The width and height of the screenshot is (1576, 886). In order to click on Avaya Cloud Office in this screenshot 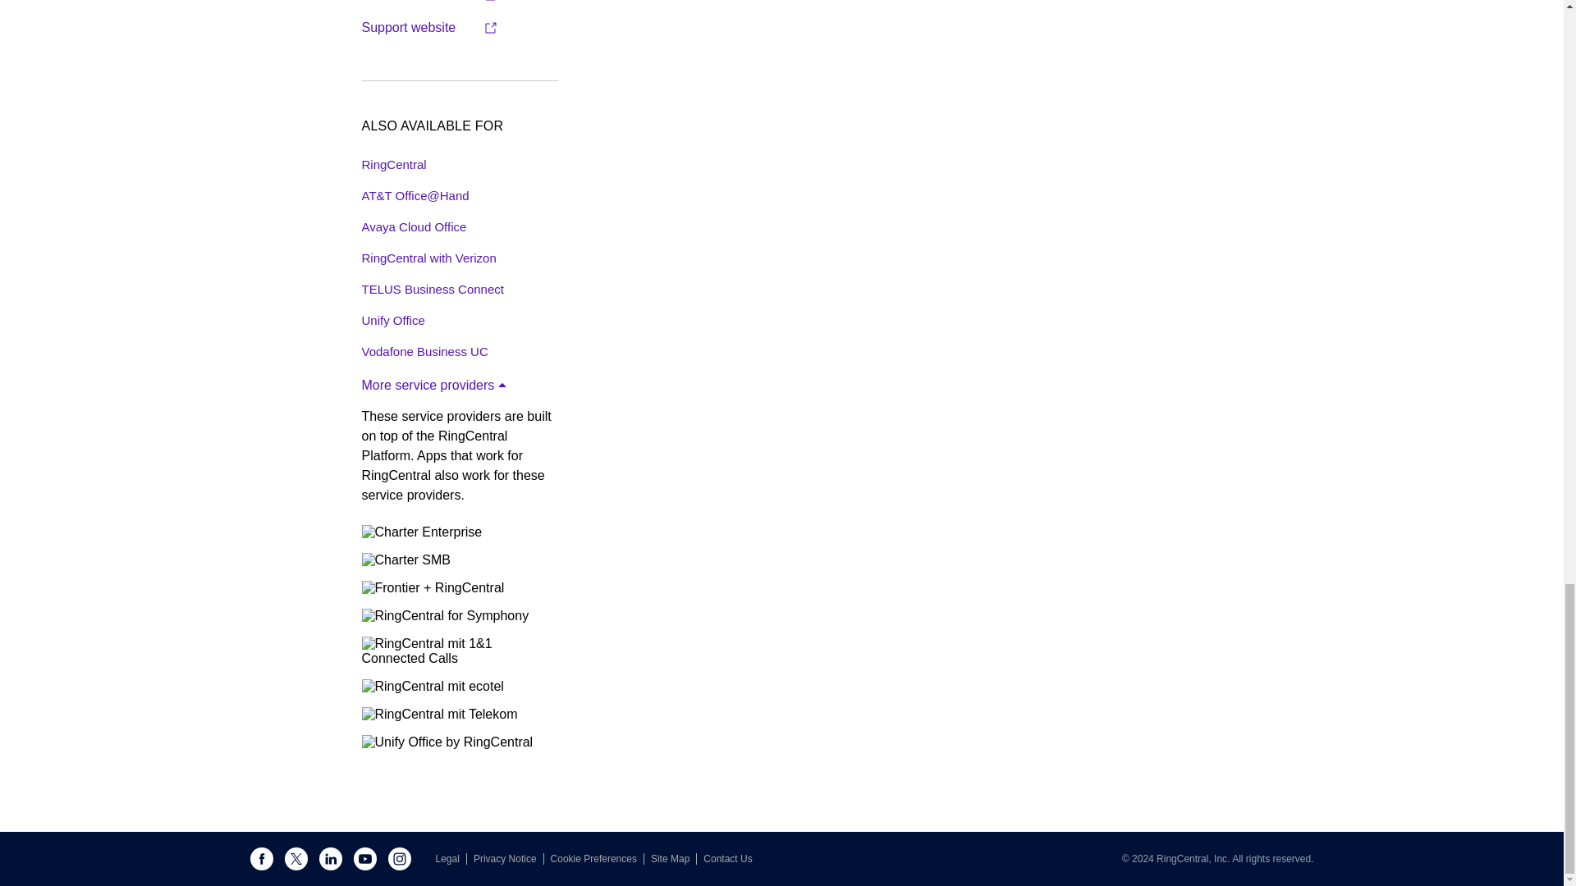, I will do `click(414, 226)`.